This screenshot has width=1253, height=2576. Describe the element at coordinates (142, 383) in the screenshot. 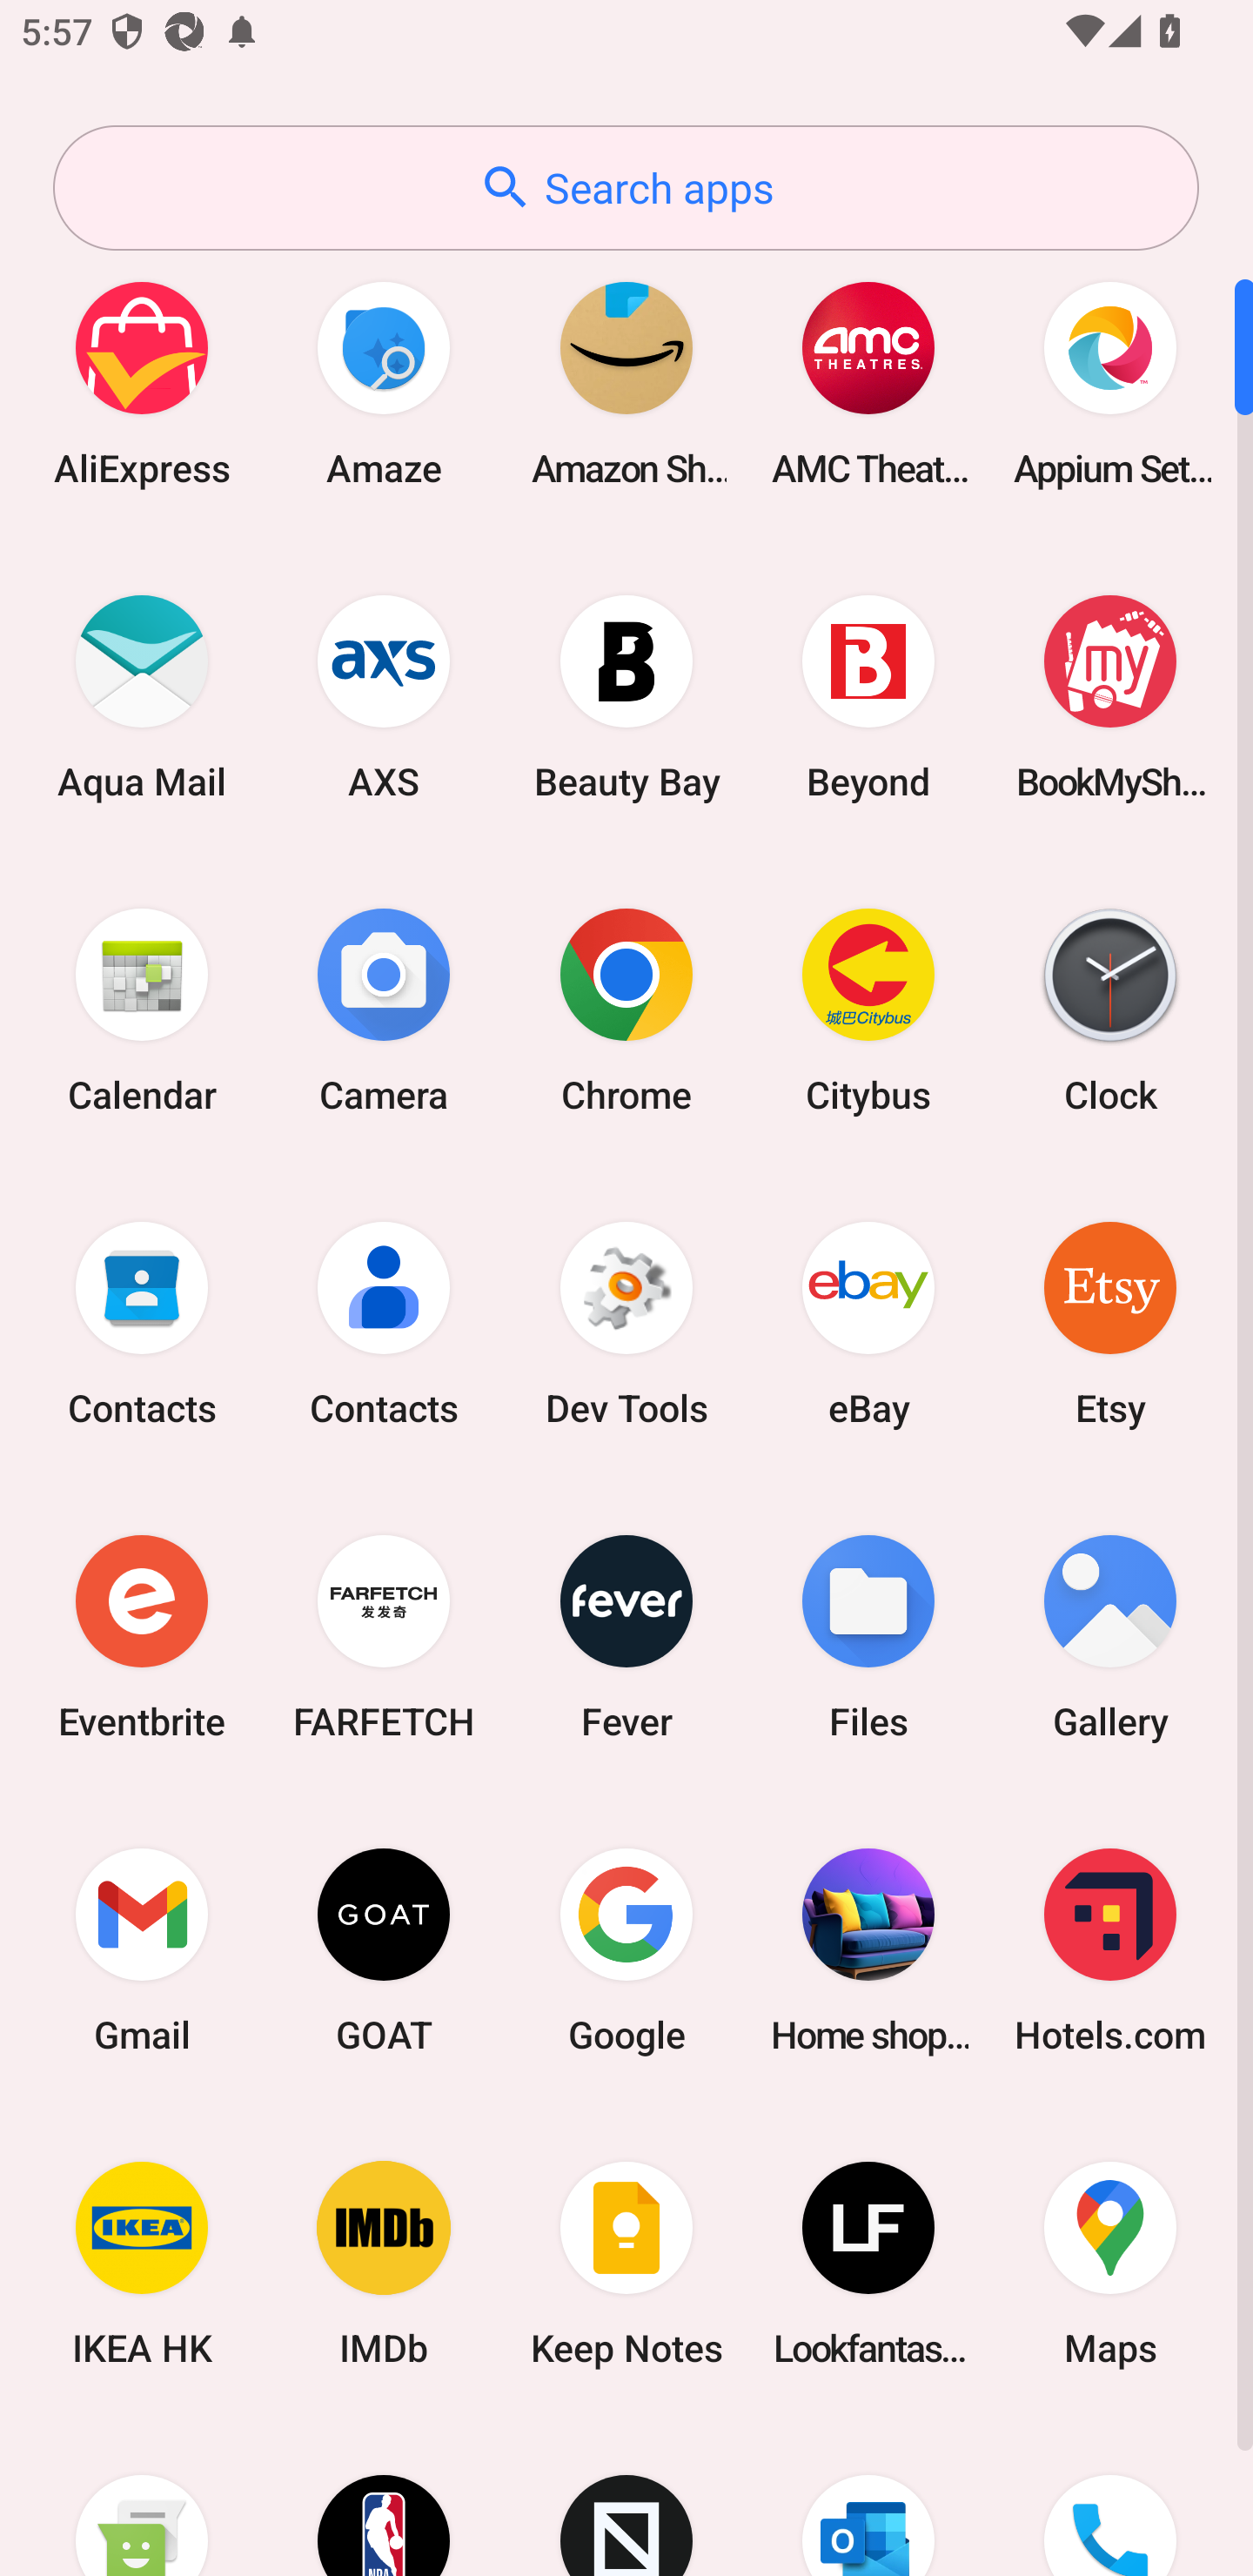

I see `AliExpress` at that location.